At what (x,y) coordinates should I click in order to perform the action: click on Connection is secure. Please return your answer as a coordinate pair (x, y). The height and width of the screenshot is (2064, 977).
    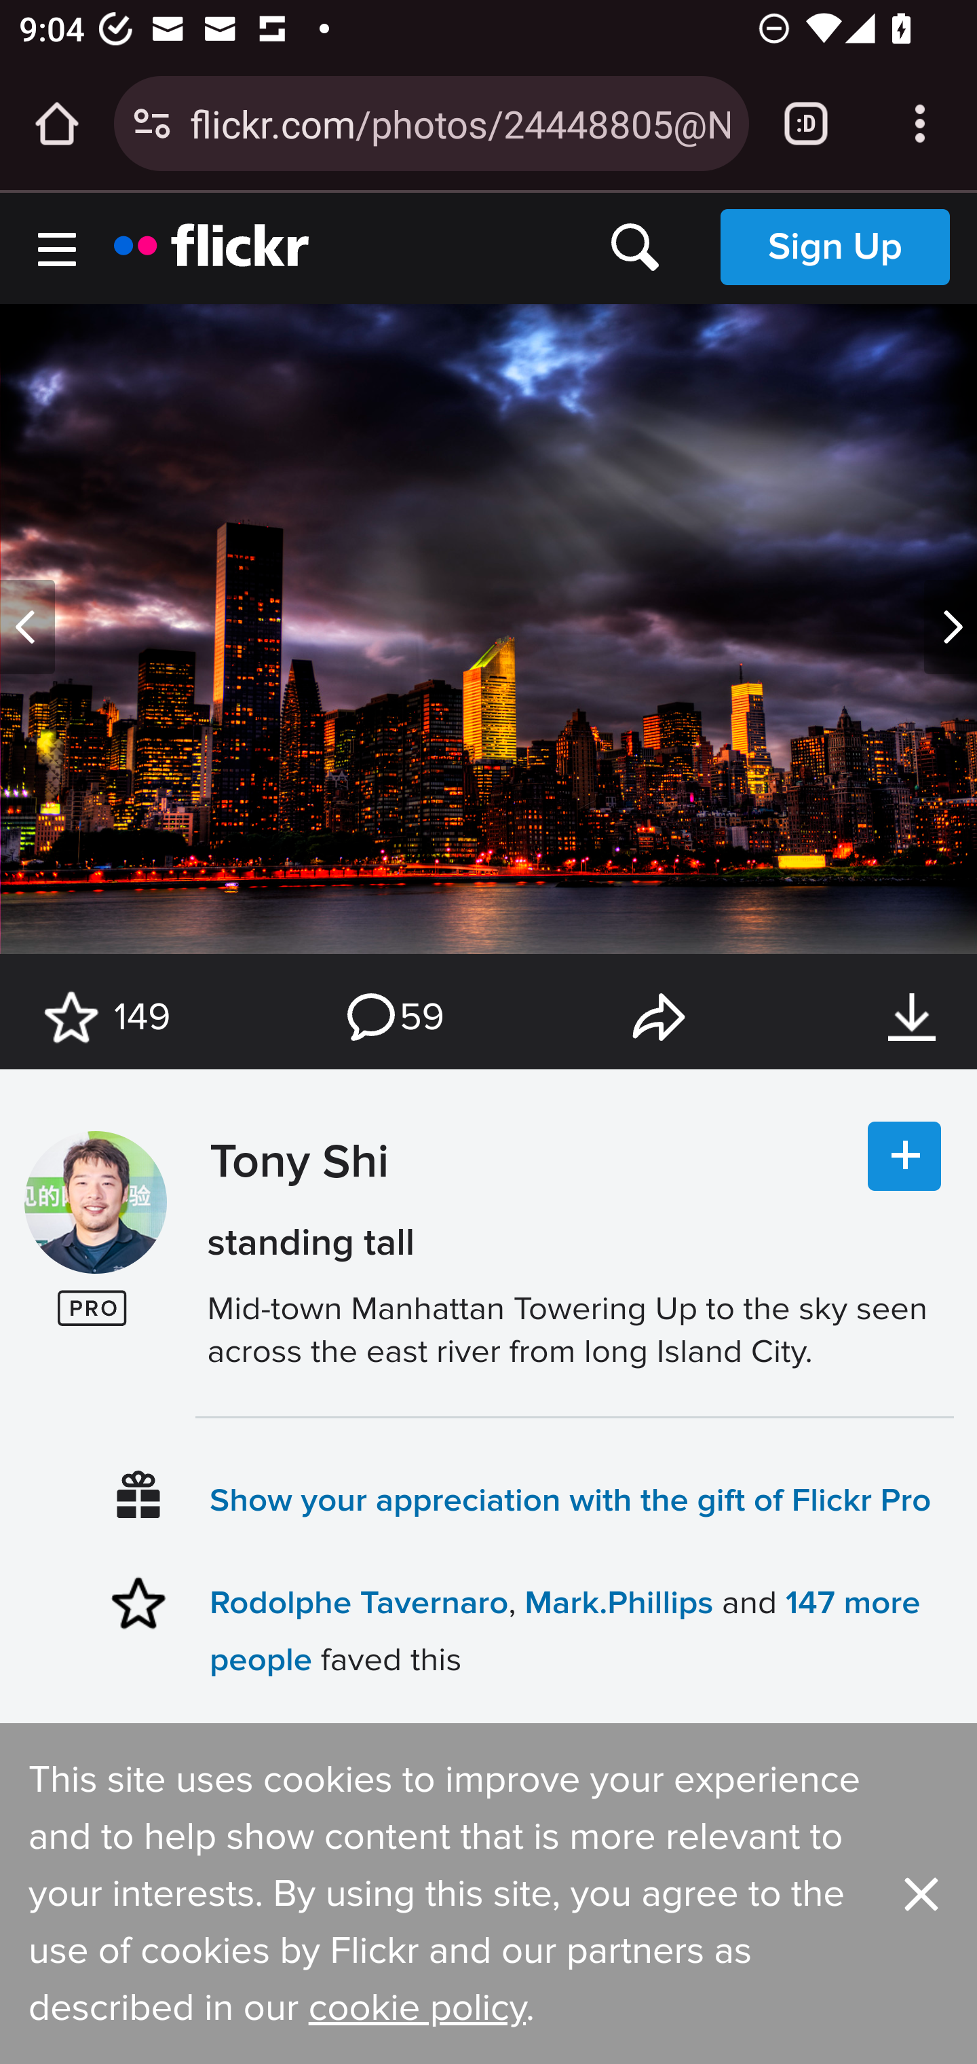
    Looking at the image, I should click on (152, 124).